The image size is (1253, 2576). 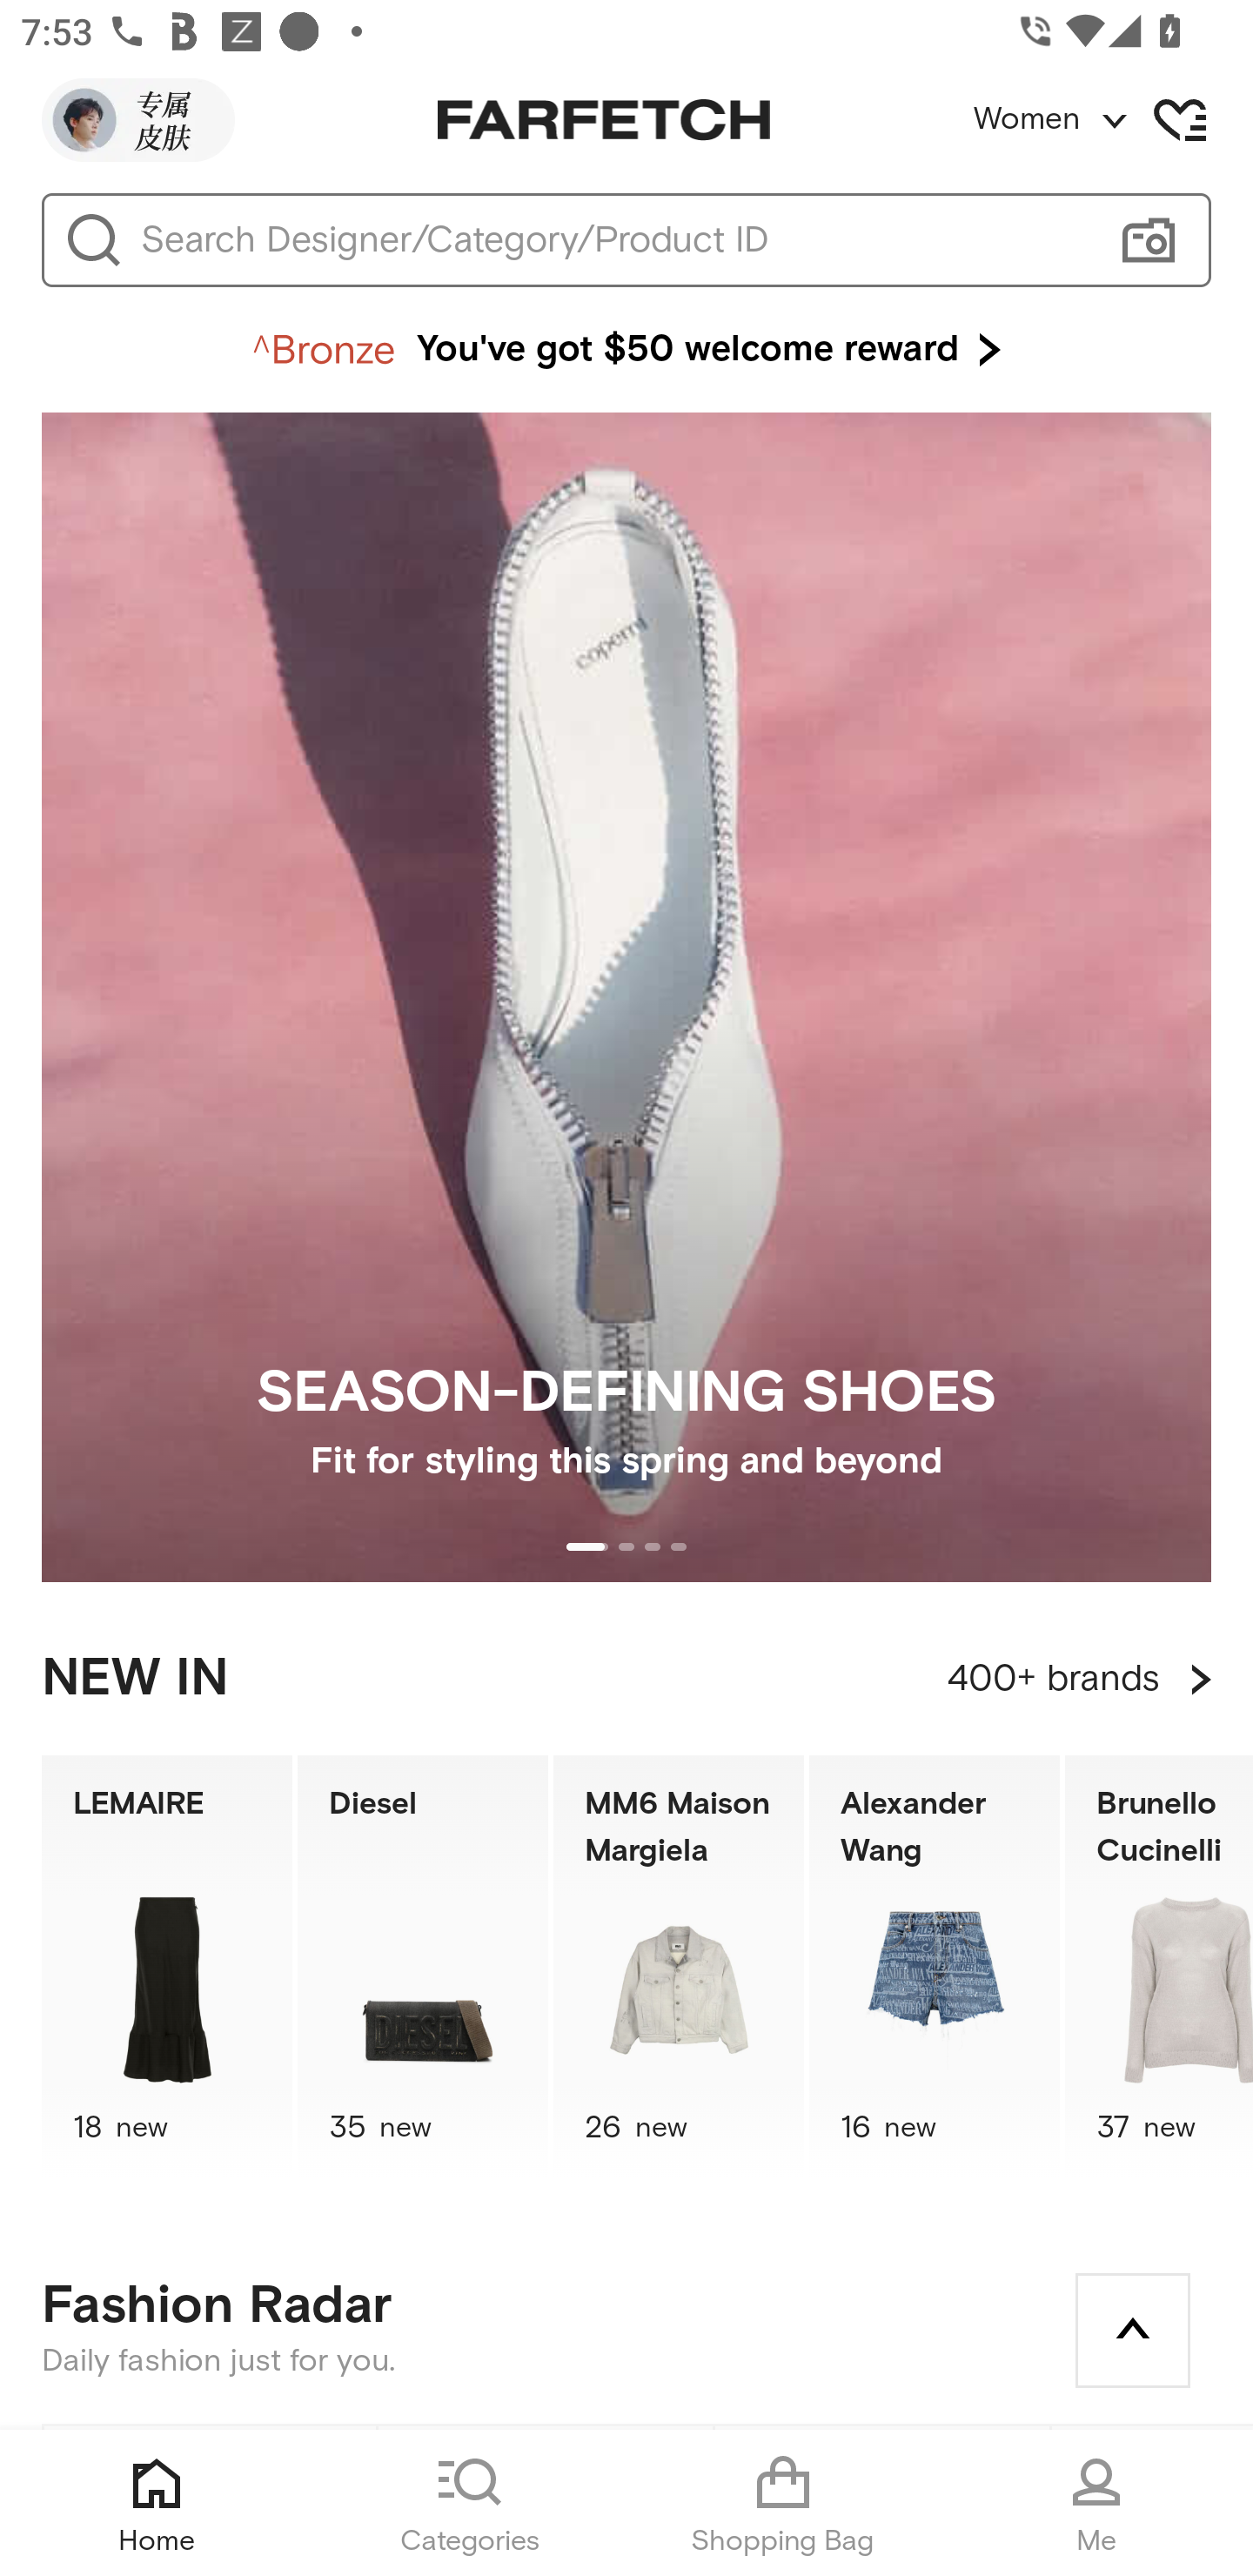 What do you see at coordinates (1112, 120) in the screenshot?
I see `Women` at bounding box center [1112, 120].